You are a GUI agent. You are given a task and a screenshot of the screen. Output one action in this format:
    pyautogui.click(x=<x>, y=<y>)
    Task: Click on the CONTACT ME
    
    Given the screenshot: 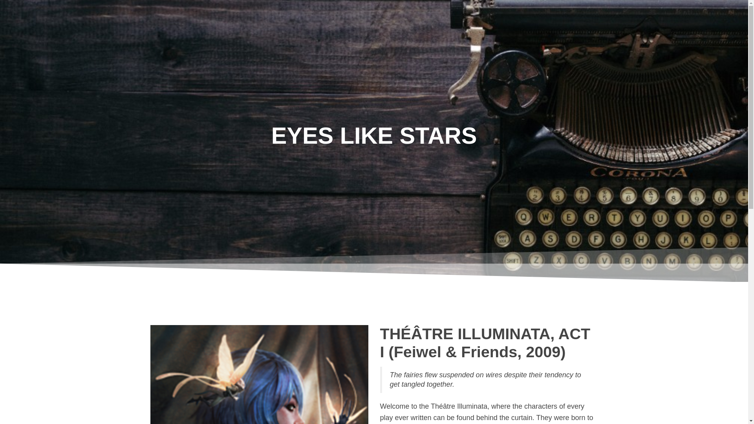 What is the action you would take?
    pyautogui.click(x=673, y=18)
    